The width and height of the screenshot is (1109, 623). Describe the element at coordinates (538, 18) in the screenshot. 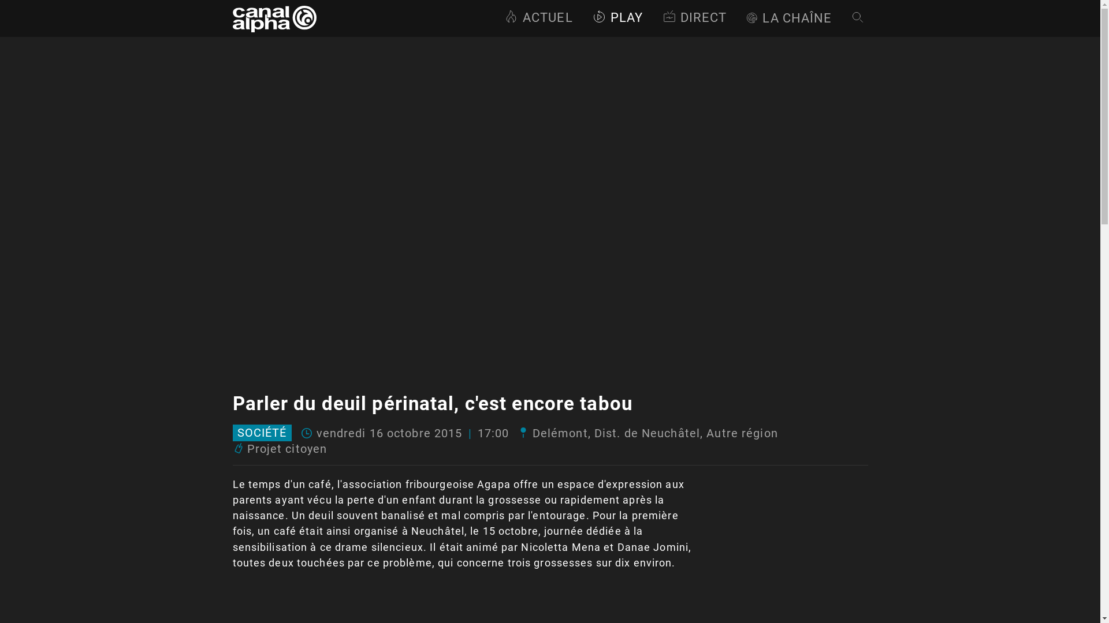

I see `ACTUEL ACTUEL` at that location.